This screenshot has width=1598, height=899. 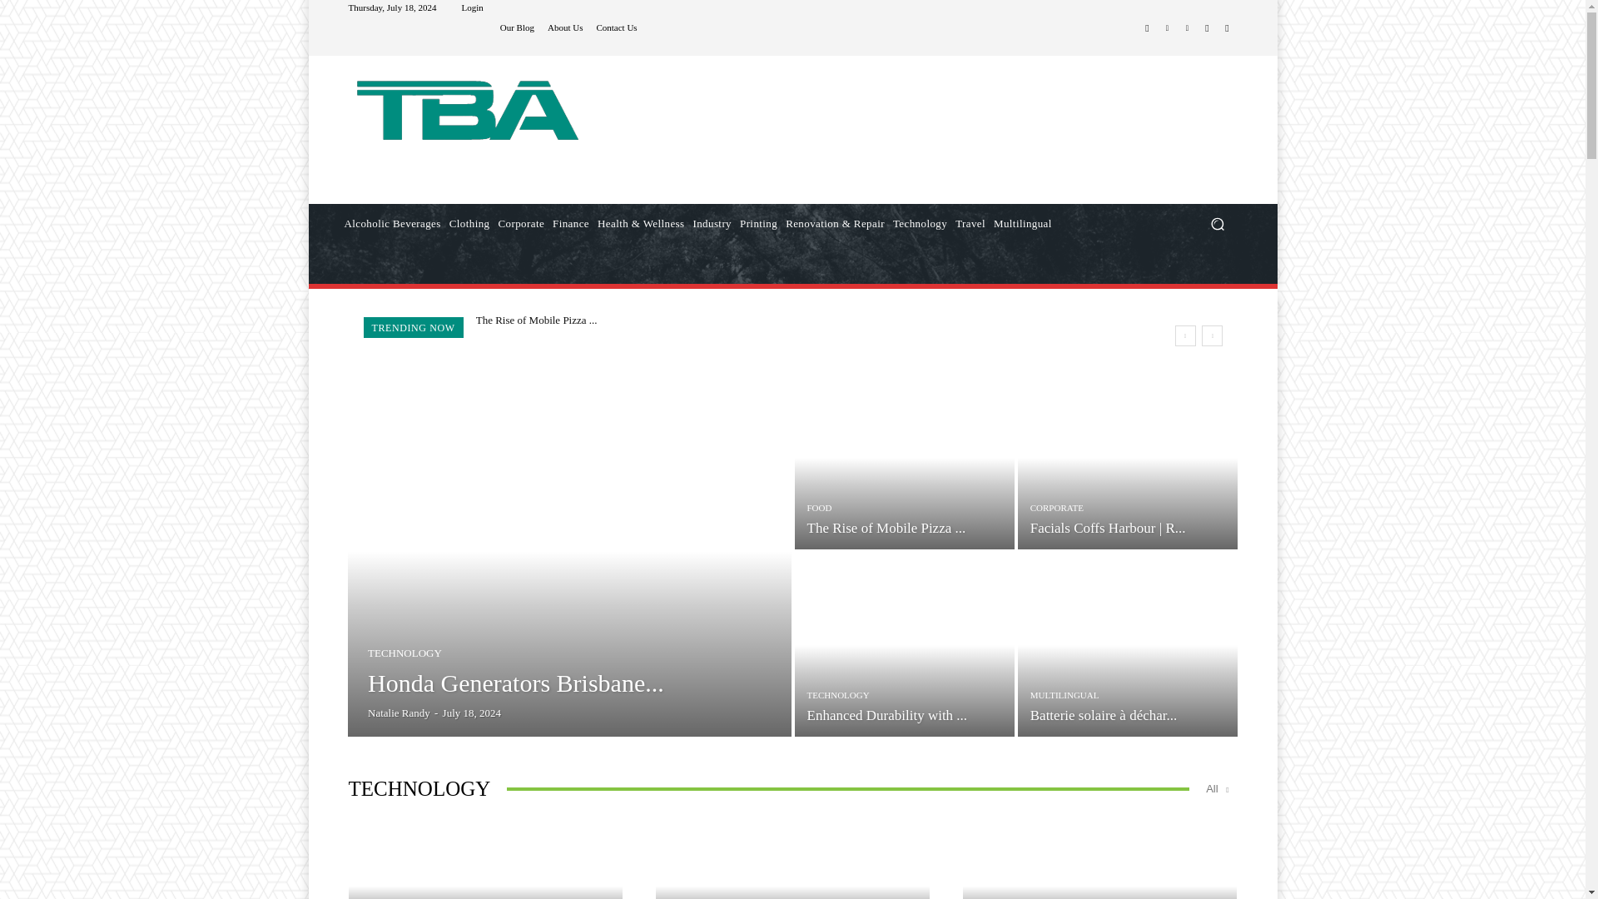 I want to click on About Us, so click(x=565, y=27).